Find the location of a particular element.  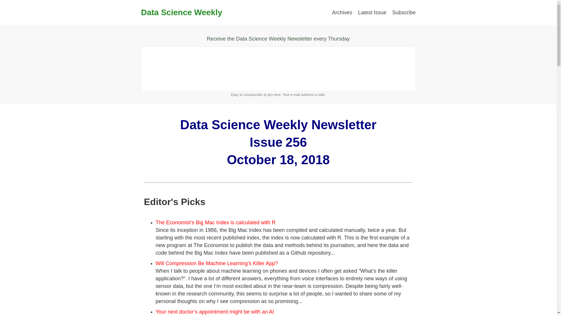

The Economist's Big Mac Index is calculated with R is located at coordinates (215, 222).